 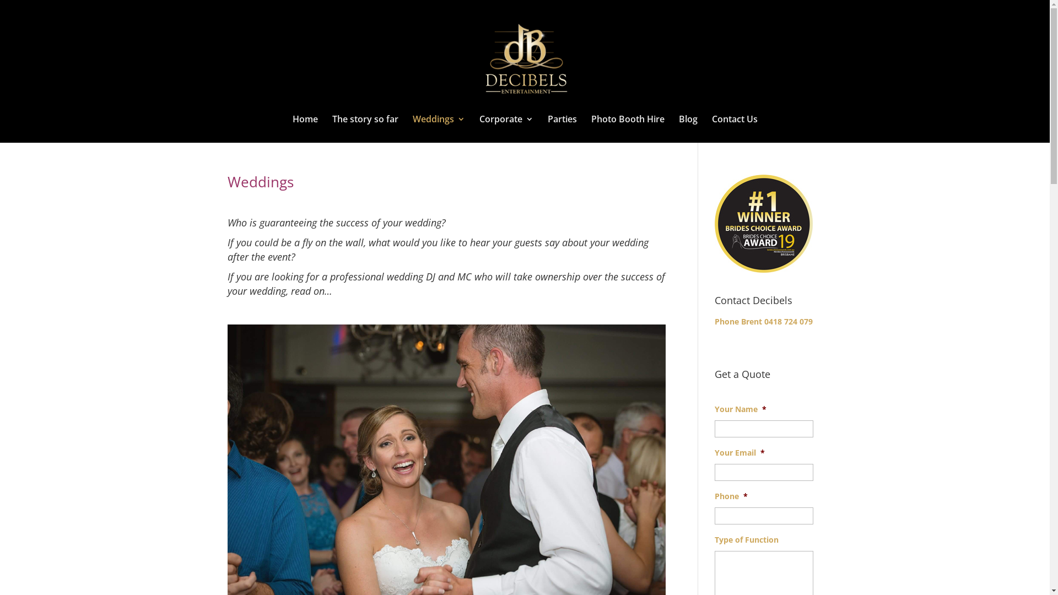 What do you see at coordinates (506, 129) in the screenshot?
I see `Corporate` at bounding box center [506, 129].